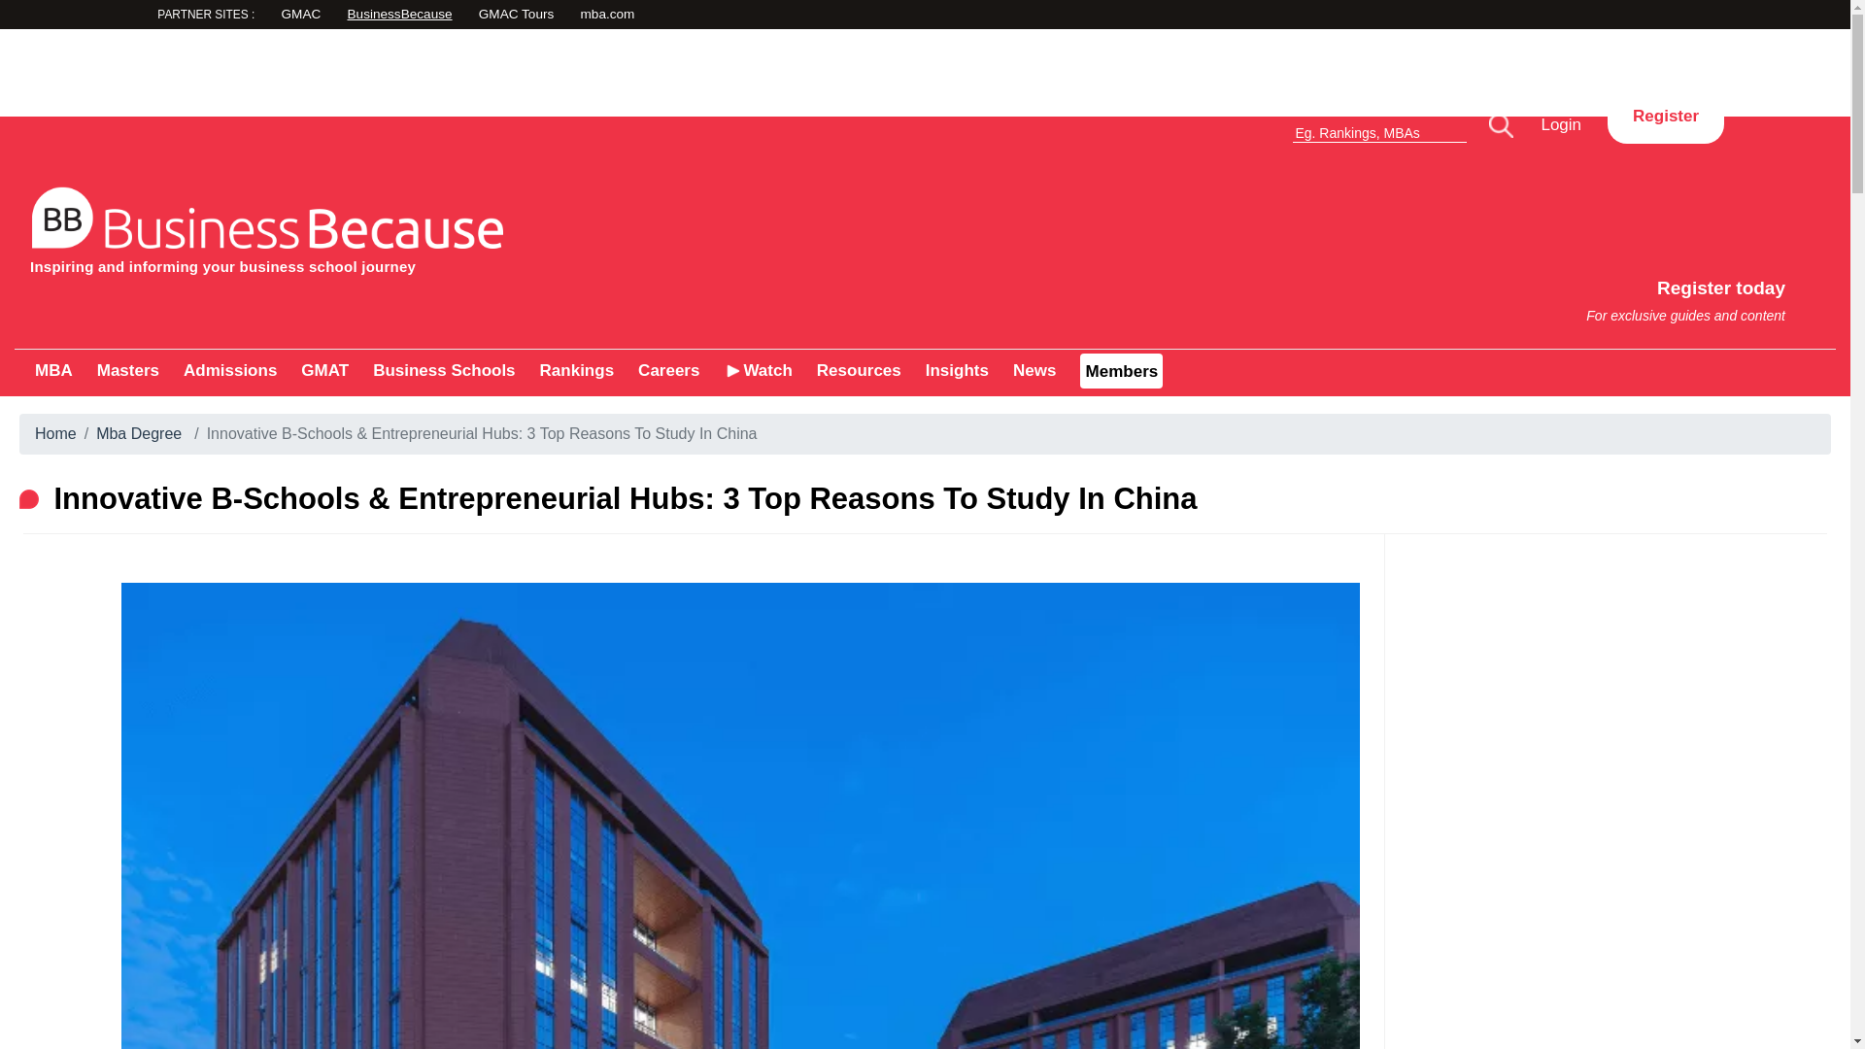 The width and height of the screenshot is (1865, 1049). I want to click on Masters, so click(470, 16).